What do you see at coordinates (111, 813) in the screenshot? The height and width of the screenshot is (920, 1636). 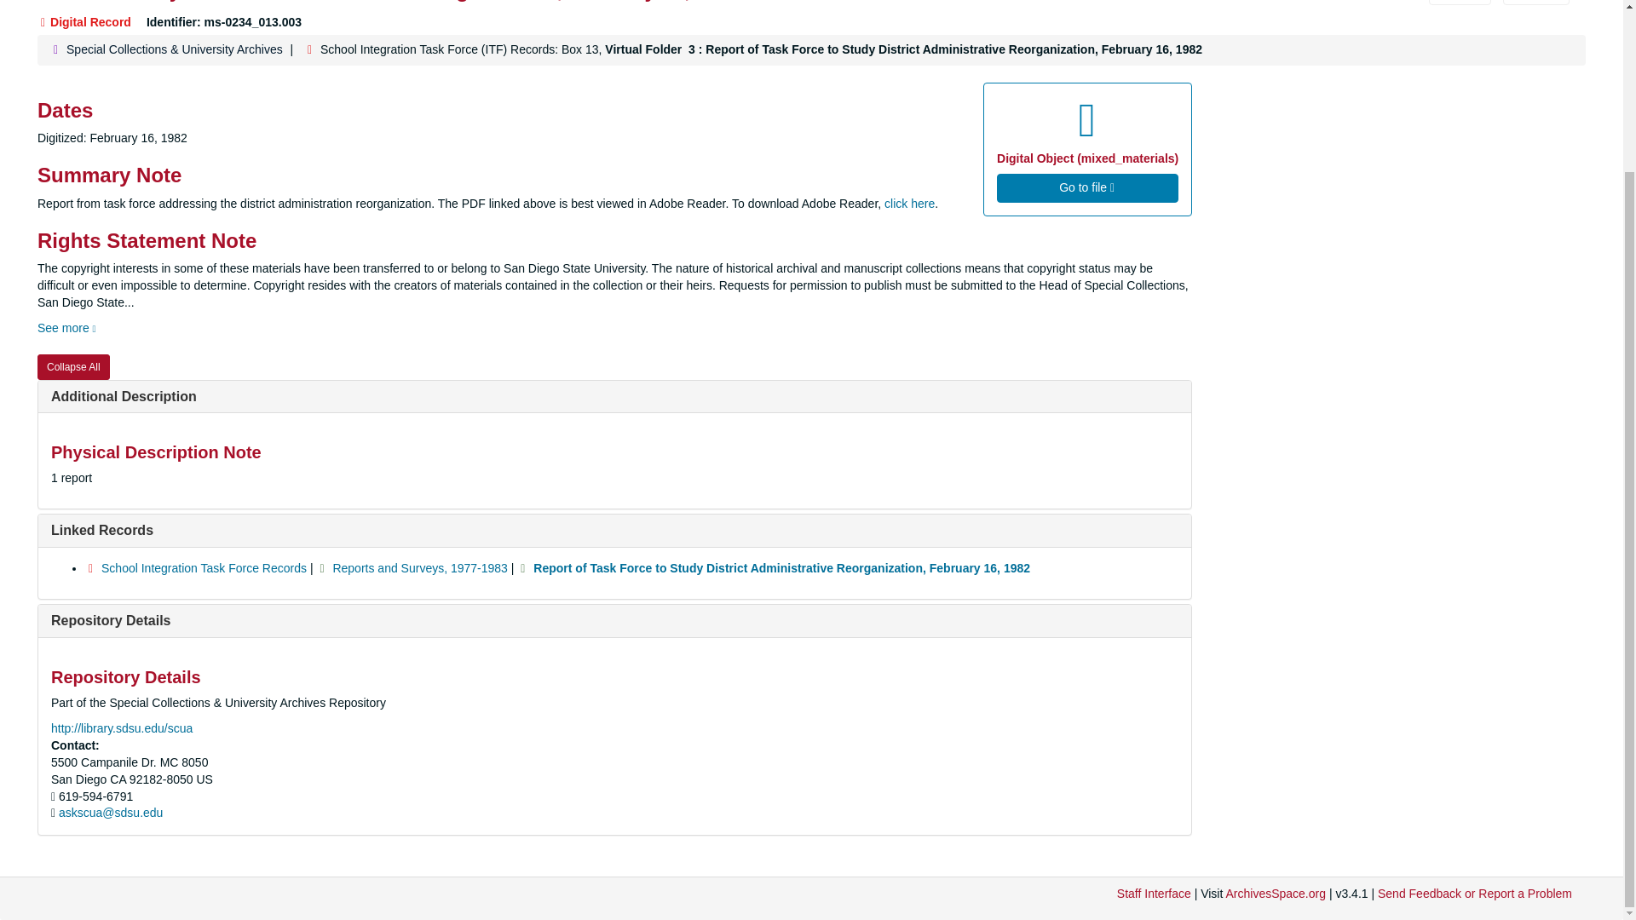 I see `Send email` at bounding box center [111, 813].